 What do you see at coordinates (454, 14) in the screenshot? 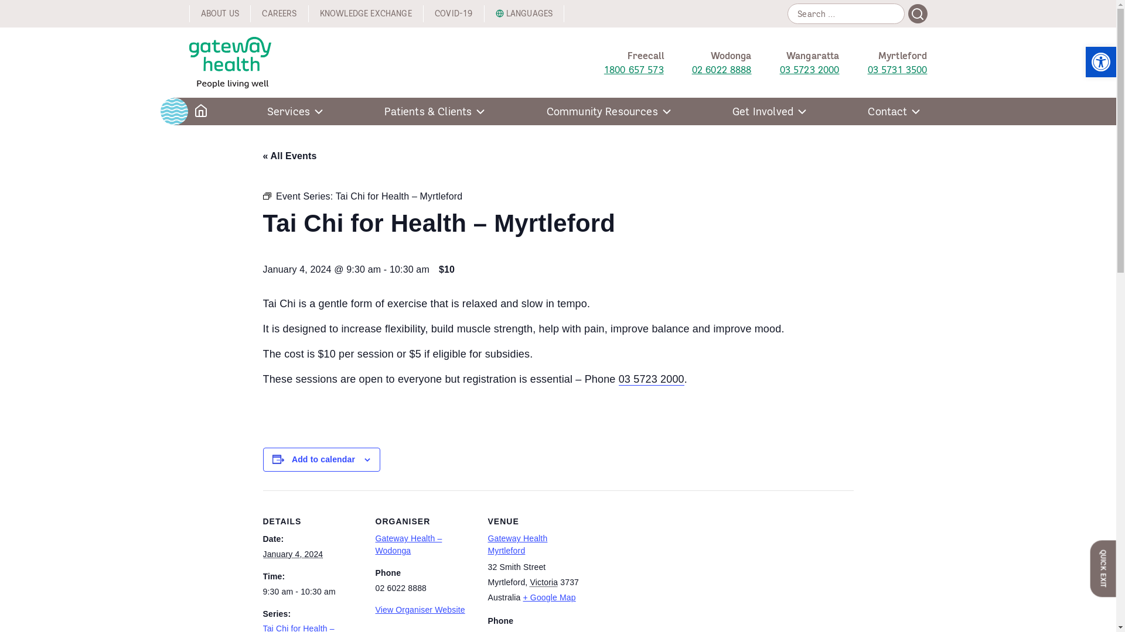
I see `COVID-19` at bounding box center [454, 14].